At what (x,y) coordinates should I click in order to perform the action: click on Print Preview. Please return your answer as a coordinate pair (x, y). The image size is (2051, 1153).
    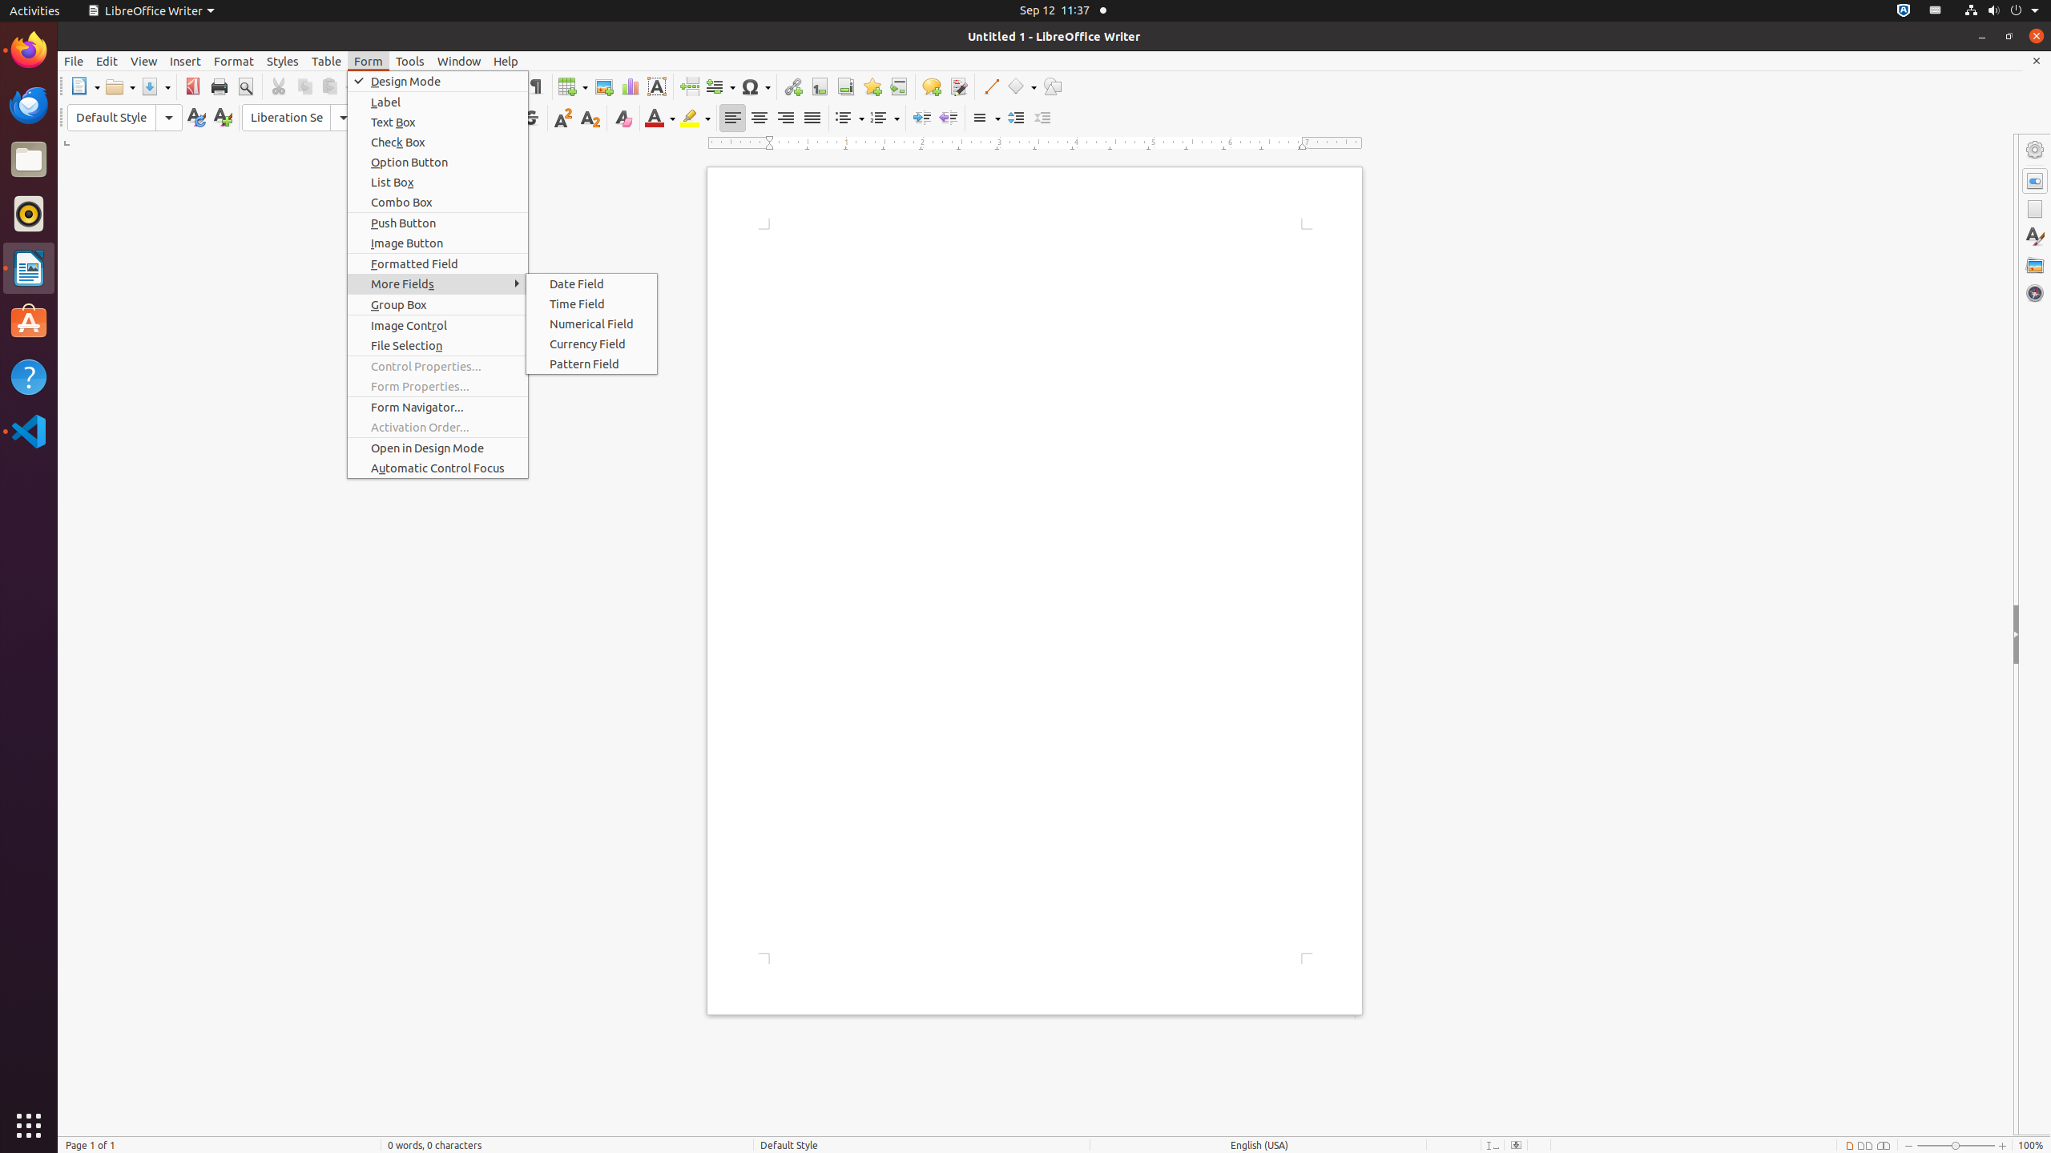
    Looking at the image, I should click on (245, 86).